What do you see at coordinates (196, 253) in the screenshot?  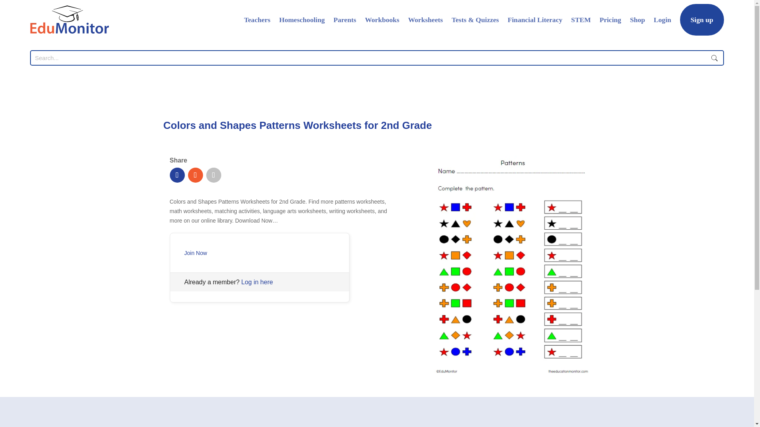 I see `Join Now` at bounding box center [196, 253].